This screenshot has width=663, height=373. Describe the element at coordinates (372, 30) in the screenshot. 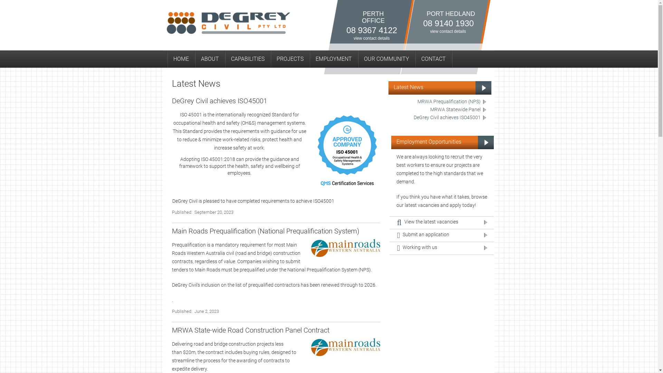

I see `08 9367 4122` at that location.